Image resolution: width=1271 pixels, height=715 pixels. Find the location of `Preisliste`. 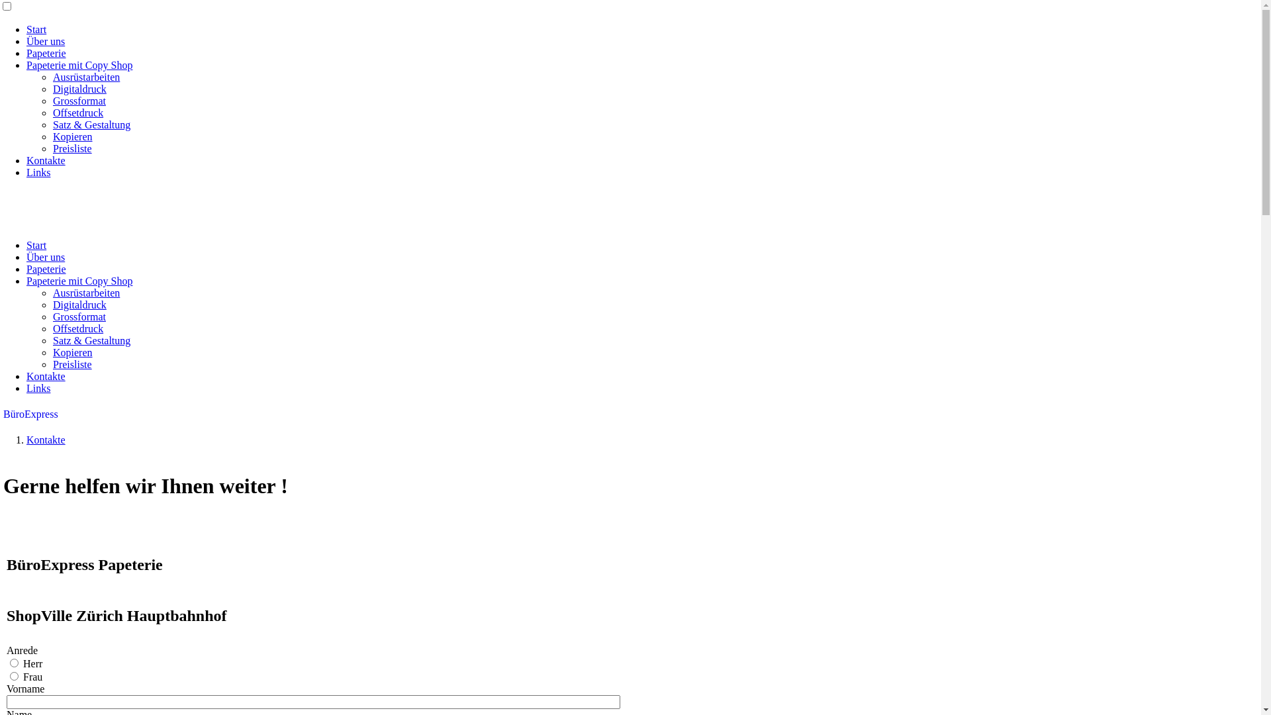

Preisliste is located at coordinates (73, 364).